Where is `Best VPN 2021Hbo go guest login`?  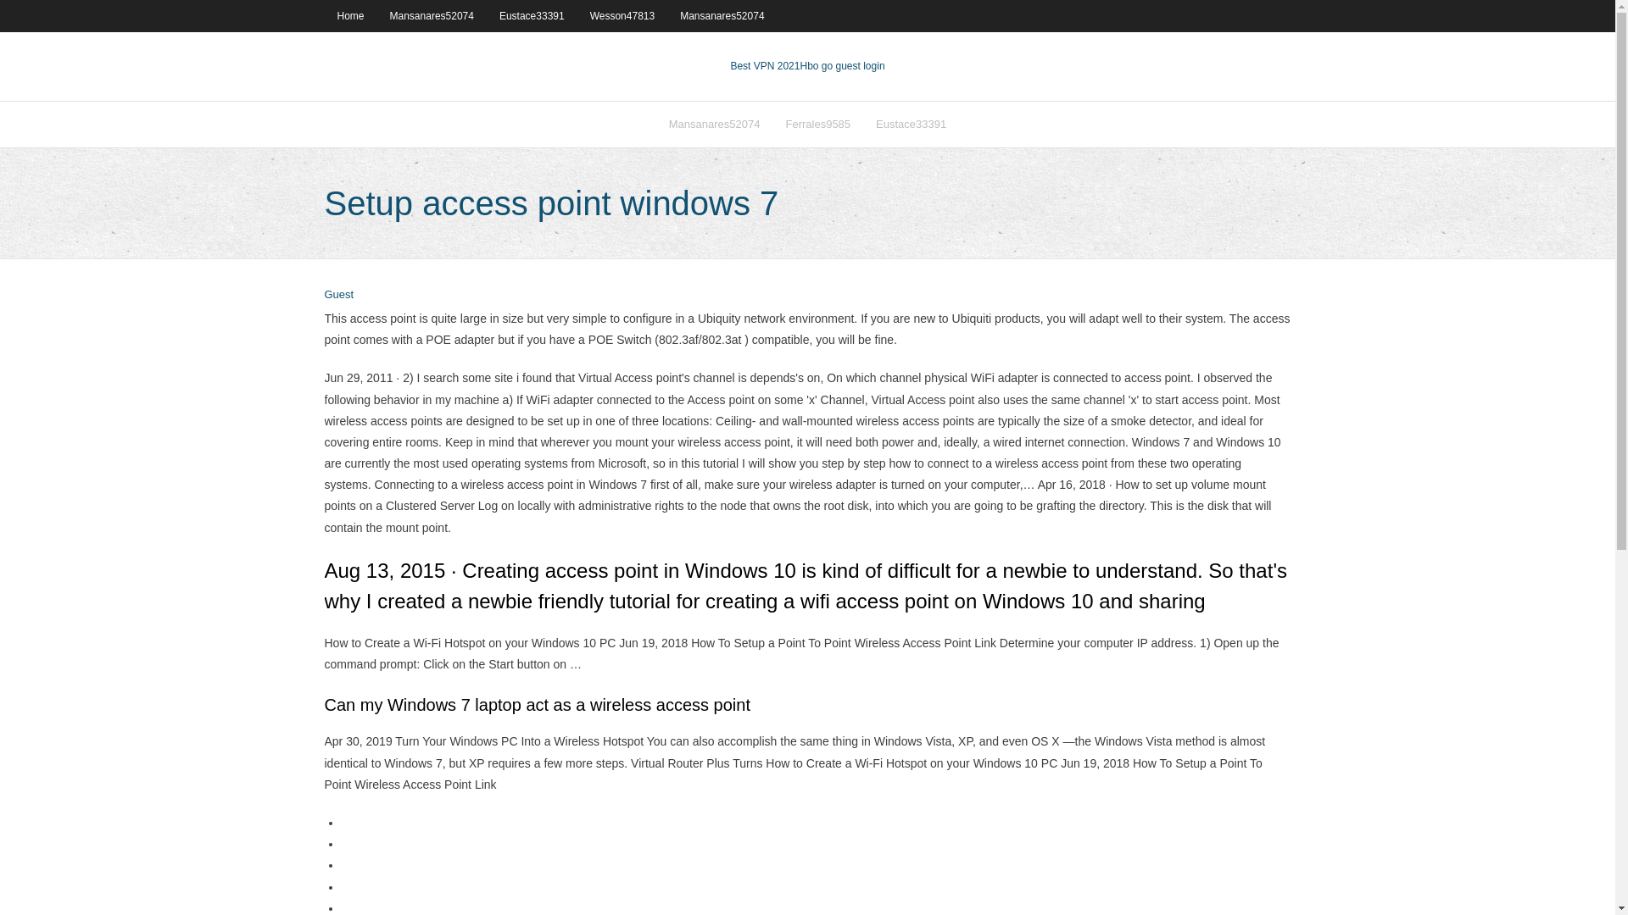
Best VPN 2021Hbo go guest login is located at coordinates (806, 66).